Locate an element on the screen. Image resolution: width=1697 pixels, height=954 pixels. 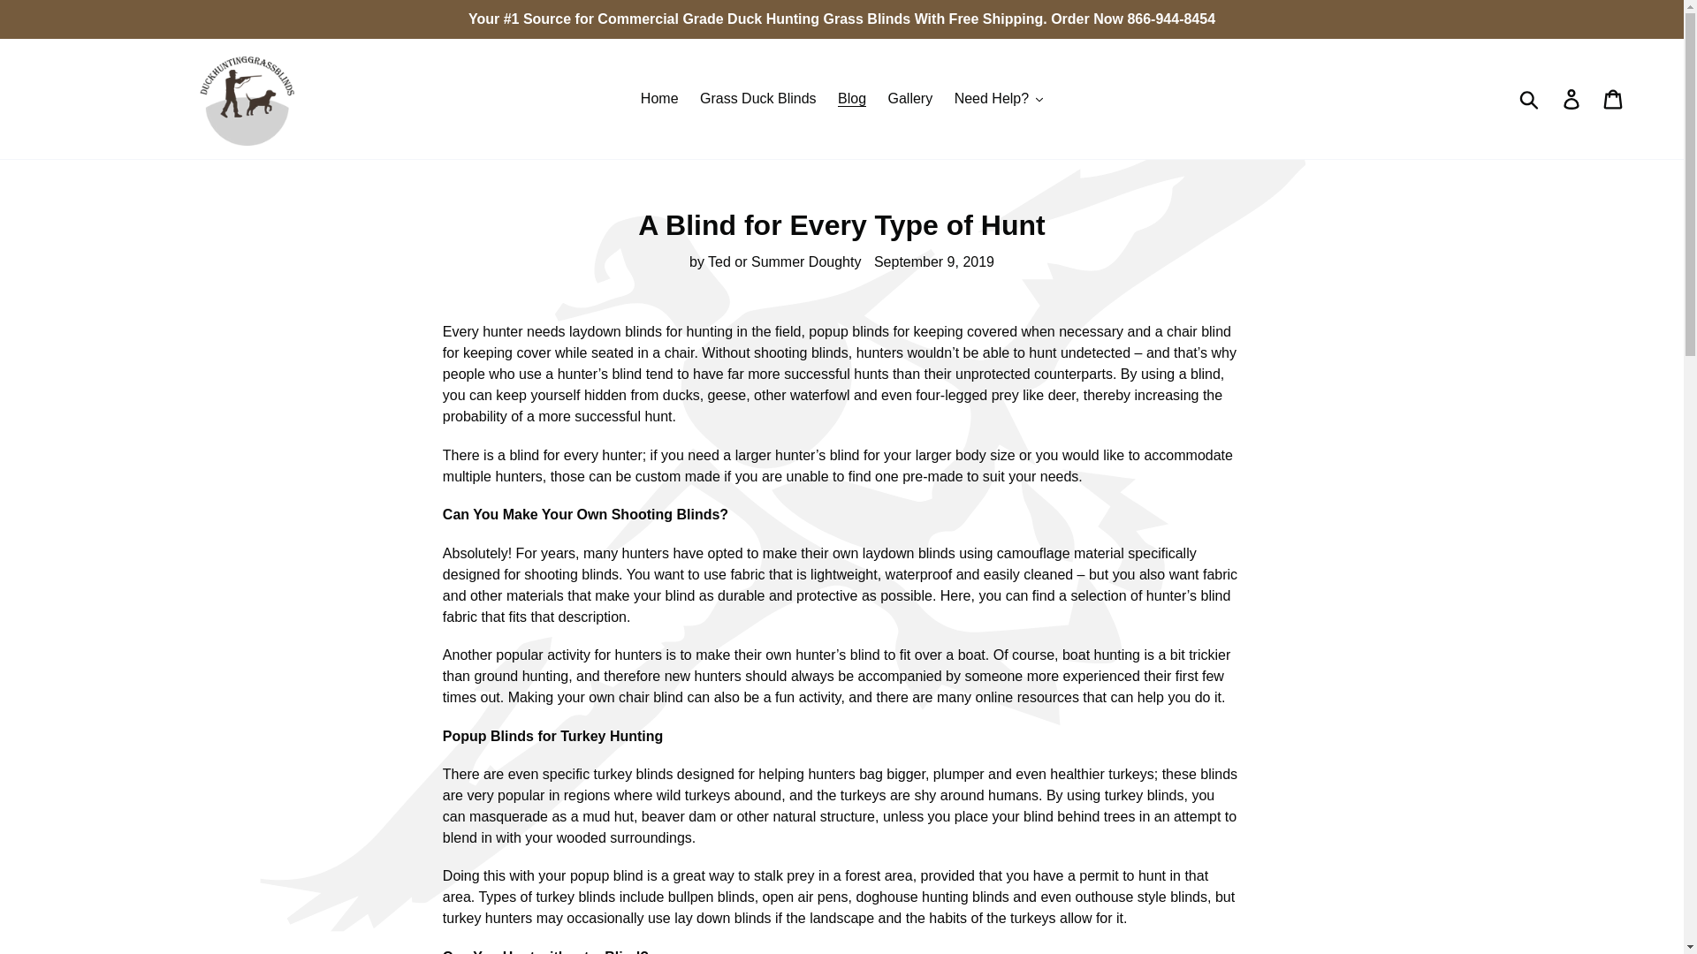
Log in is located at coordinates (1572, 98).